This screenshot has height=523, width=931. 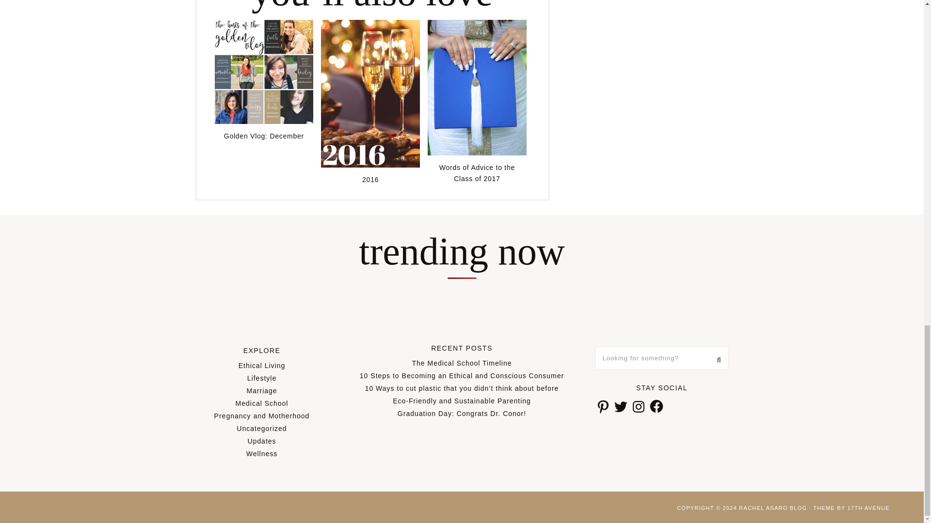 I want to click on Ethical Living, so click(x=262, y=365).